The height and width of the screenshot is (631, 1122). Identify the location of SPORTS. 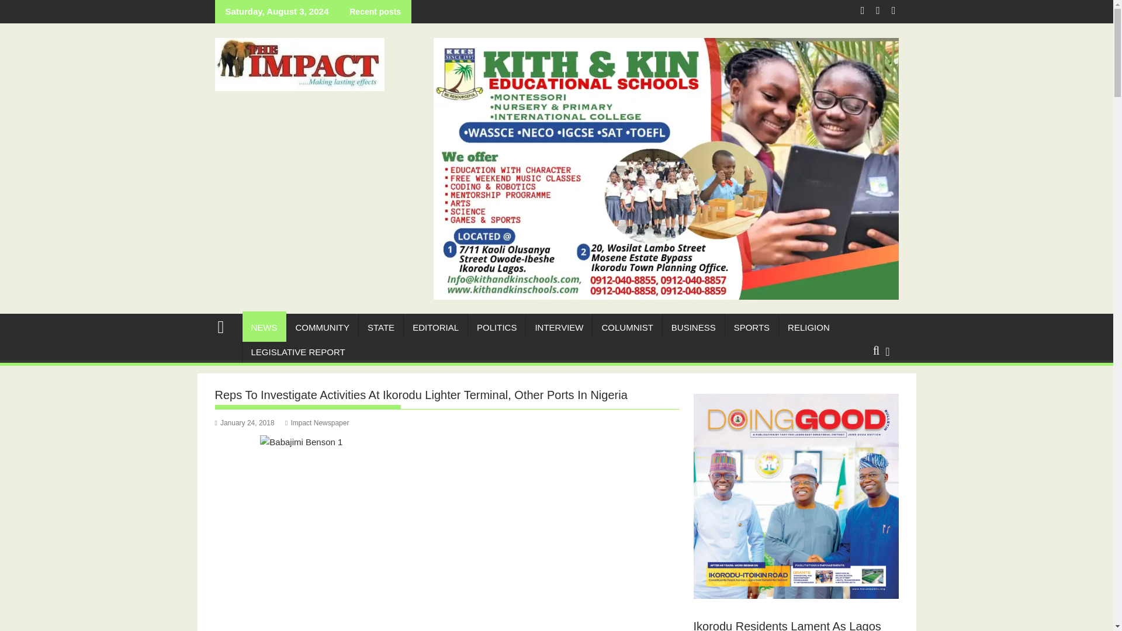
(752, 327).